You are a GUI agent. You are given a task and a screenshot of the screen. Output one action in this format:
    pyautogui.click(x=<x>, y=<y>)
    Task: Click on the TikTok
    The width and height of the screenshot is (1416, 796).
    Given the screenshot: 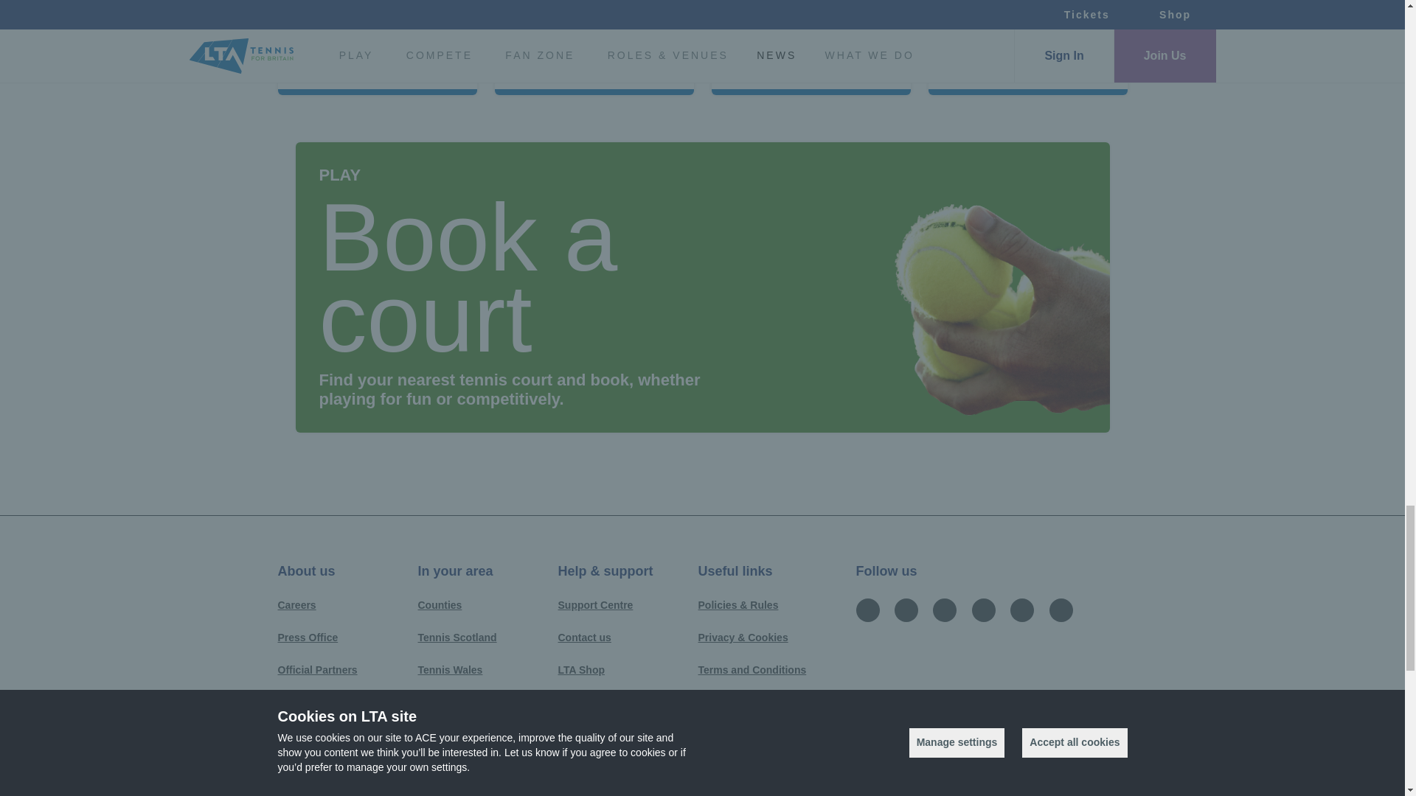 What is the action you would take?
    pyautogui.click(x=1022, y=610)
    